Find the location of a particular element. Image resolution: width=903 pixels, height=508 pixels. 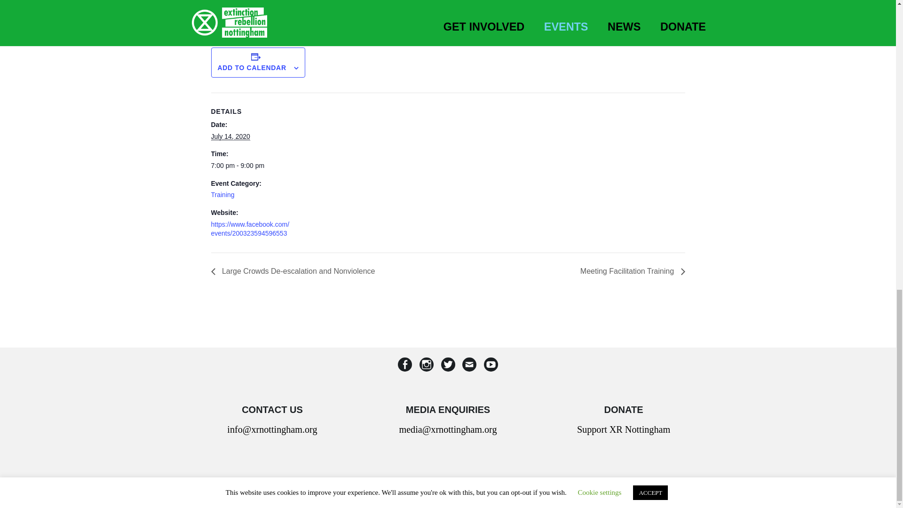

2020-07-14 is located at coordinates (230, 136).